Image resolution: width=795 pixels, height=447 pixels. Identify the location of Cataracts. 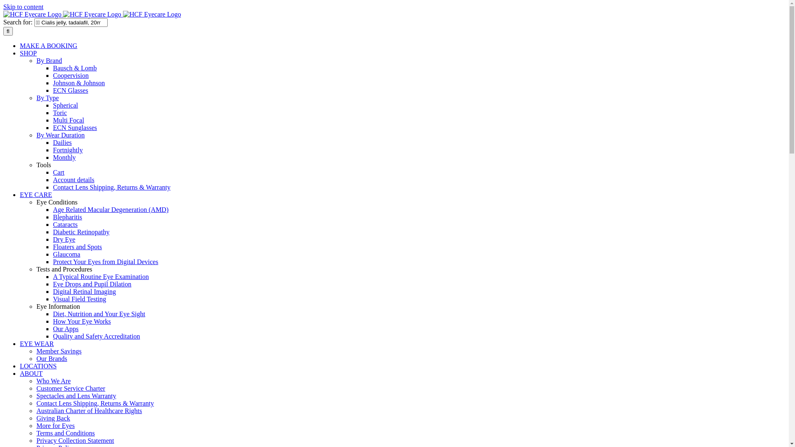
(65, 224).